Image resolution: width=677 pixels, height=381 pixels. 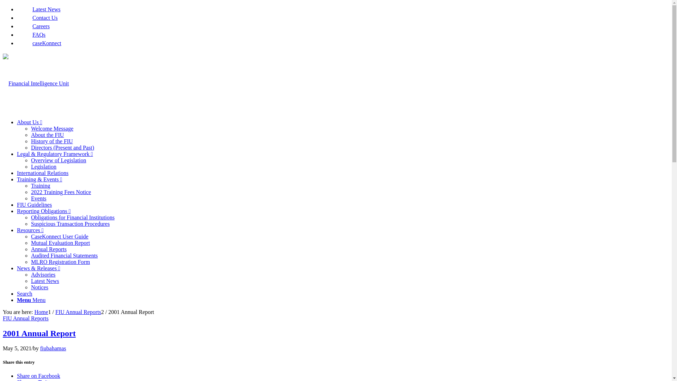 I want to click on Audited Financial Statements, so click(x=64, y=255).